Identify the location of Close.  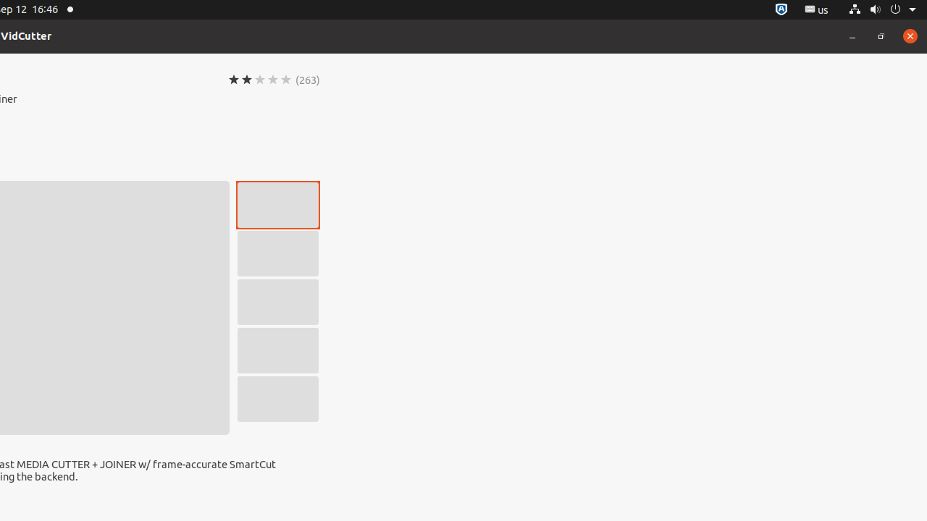
(910, 36).